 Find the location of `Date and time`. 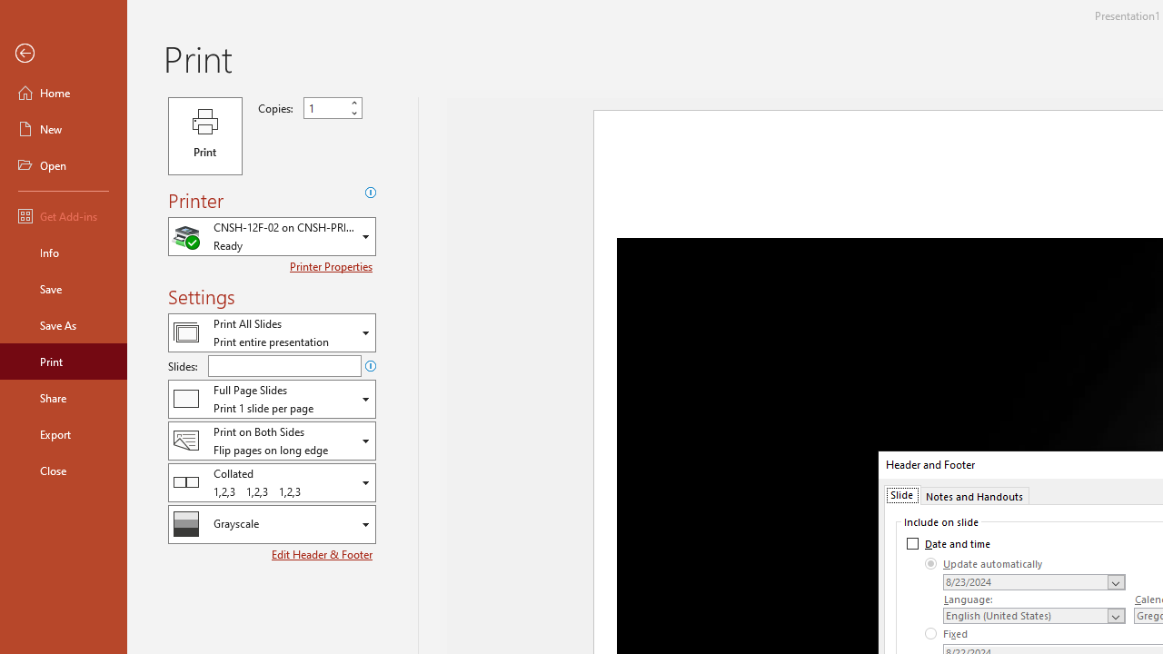

Date and time is located at coordinates (949, 543).